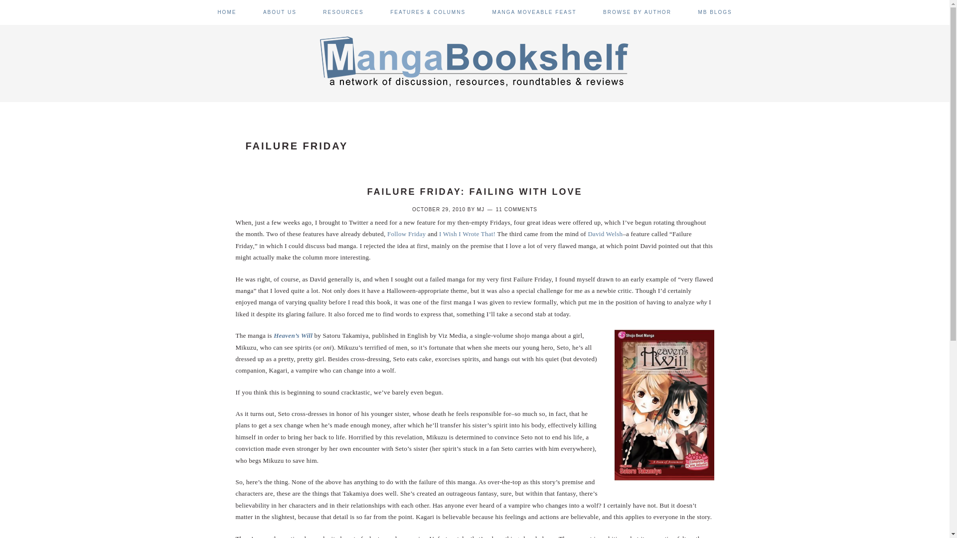  Describe the element at coordinates (226, 12) in the screenshot. I see `HOME` at that location.